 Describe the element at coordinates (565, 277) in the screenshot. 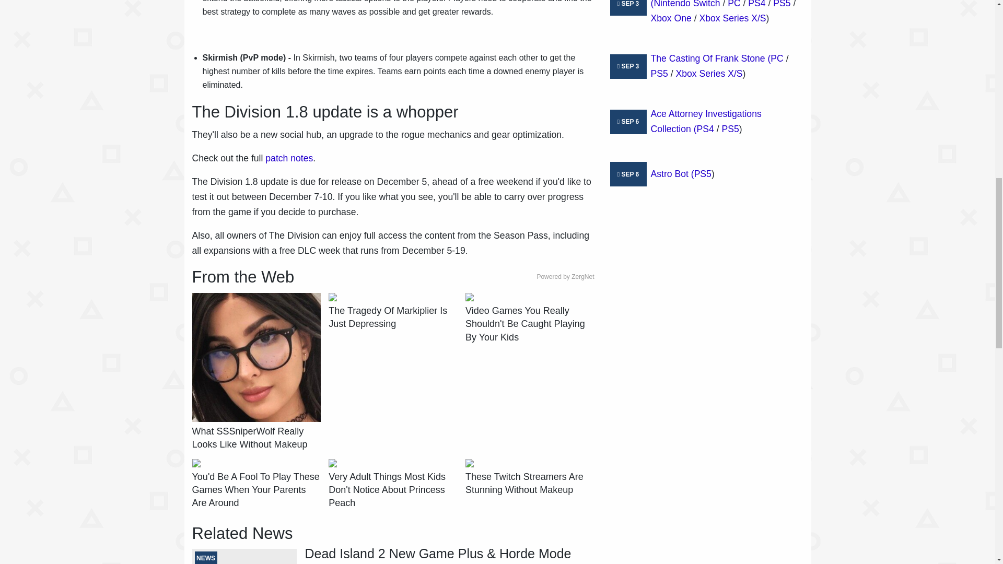

I see `Powered by ZergNet` at that location.